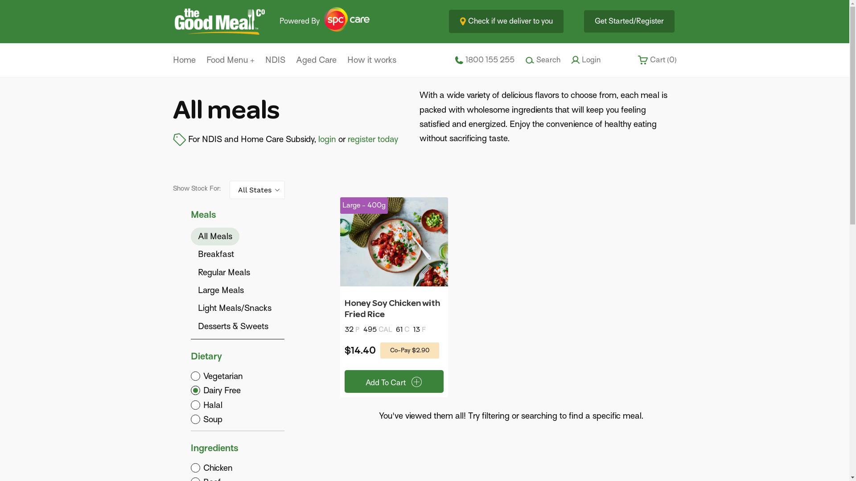  What do you see at coordinates (506, 21) in the screenshot?
I see `Check if we deliver to you` at bounding box center [506, 21].